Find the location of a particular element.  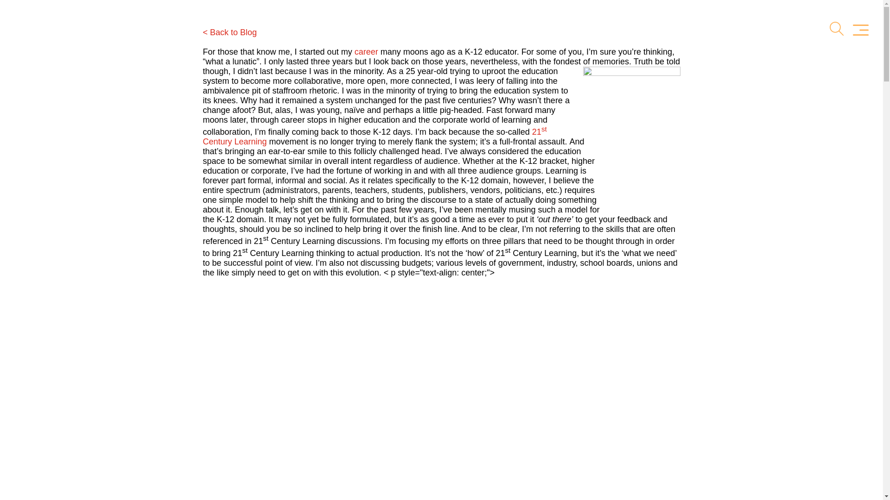

BOOKS is located at coordinates (559, 30).